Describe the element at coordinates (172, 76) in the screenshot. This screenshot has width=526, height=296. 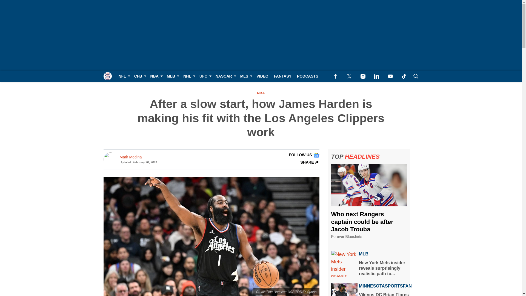
I see `MLB` at that location.